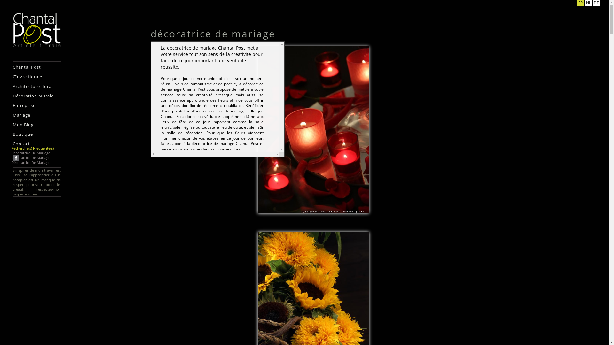 The image size is (614, 345). What do you see at coordinates (37, 134) in the screenshot?
I see `Boutique` at bounding box center [37, 134].